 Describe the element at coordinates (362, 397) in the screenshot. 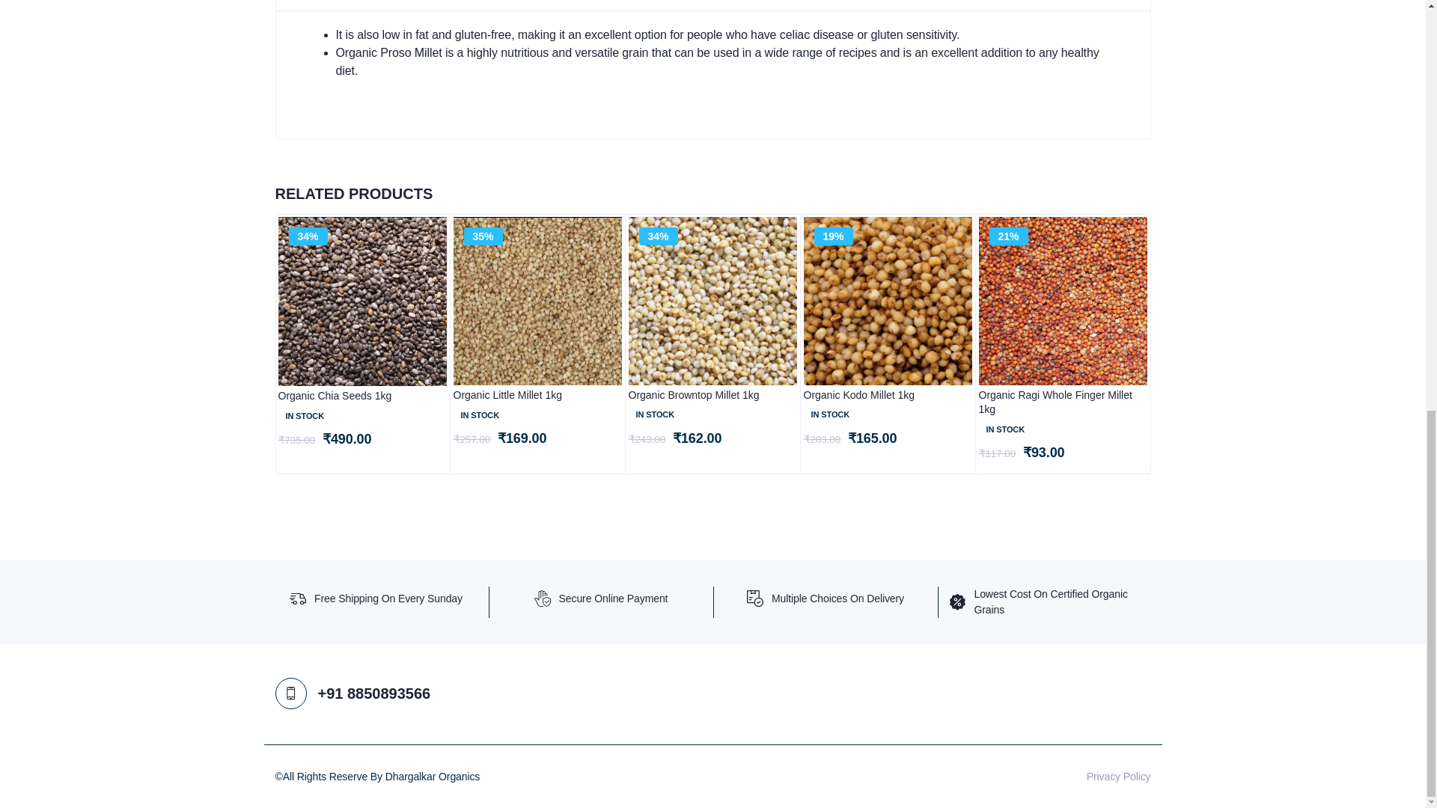

I see `Organic Chia Seeds 1kg` at that location.